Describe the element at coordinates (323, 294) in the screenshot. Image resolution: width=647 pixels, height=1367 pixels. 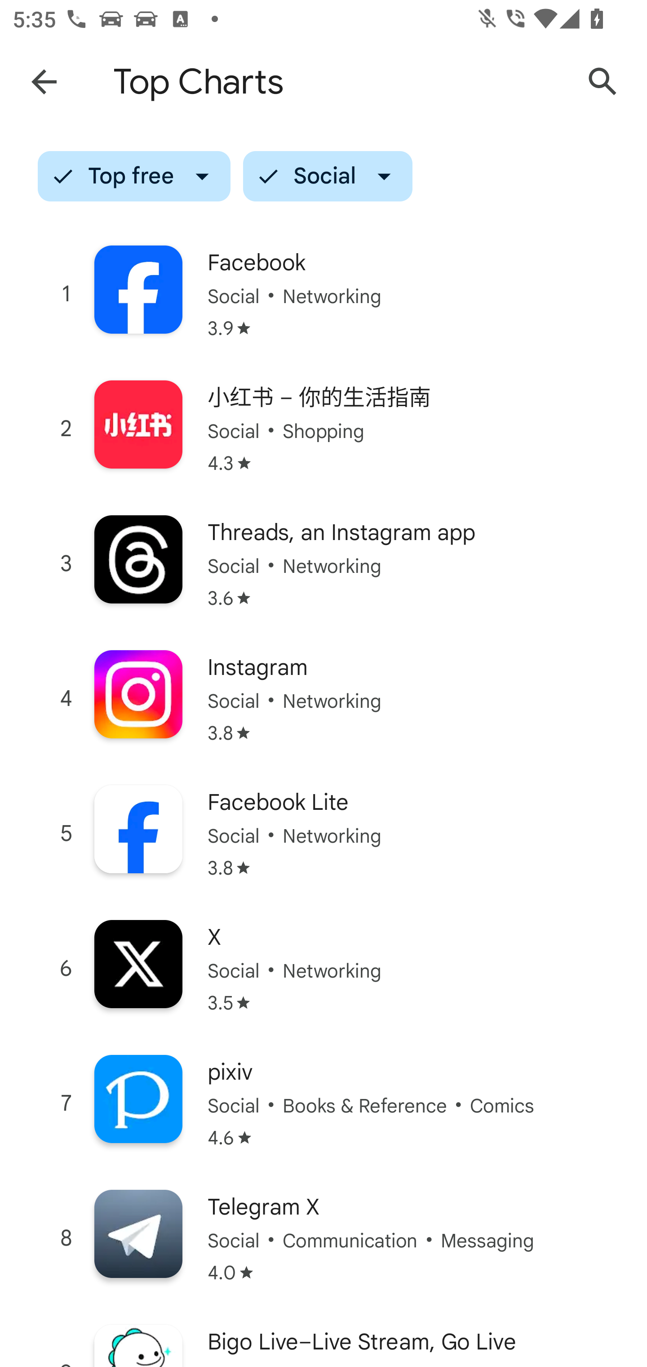
I see `1 Facebook
Social
Networking
Star rating: 3.9
` at that location.